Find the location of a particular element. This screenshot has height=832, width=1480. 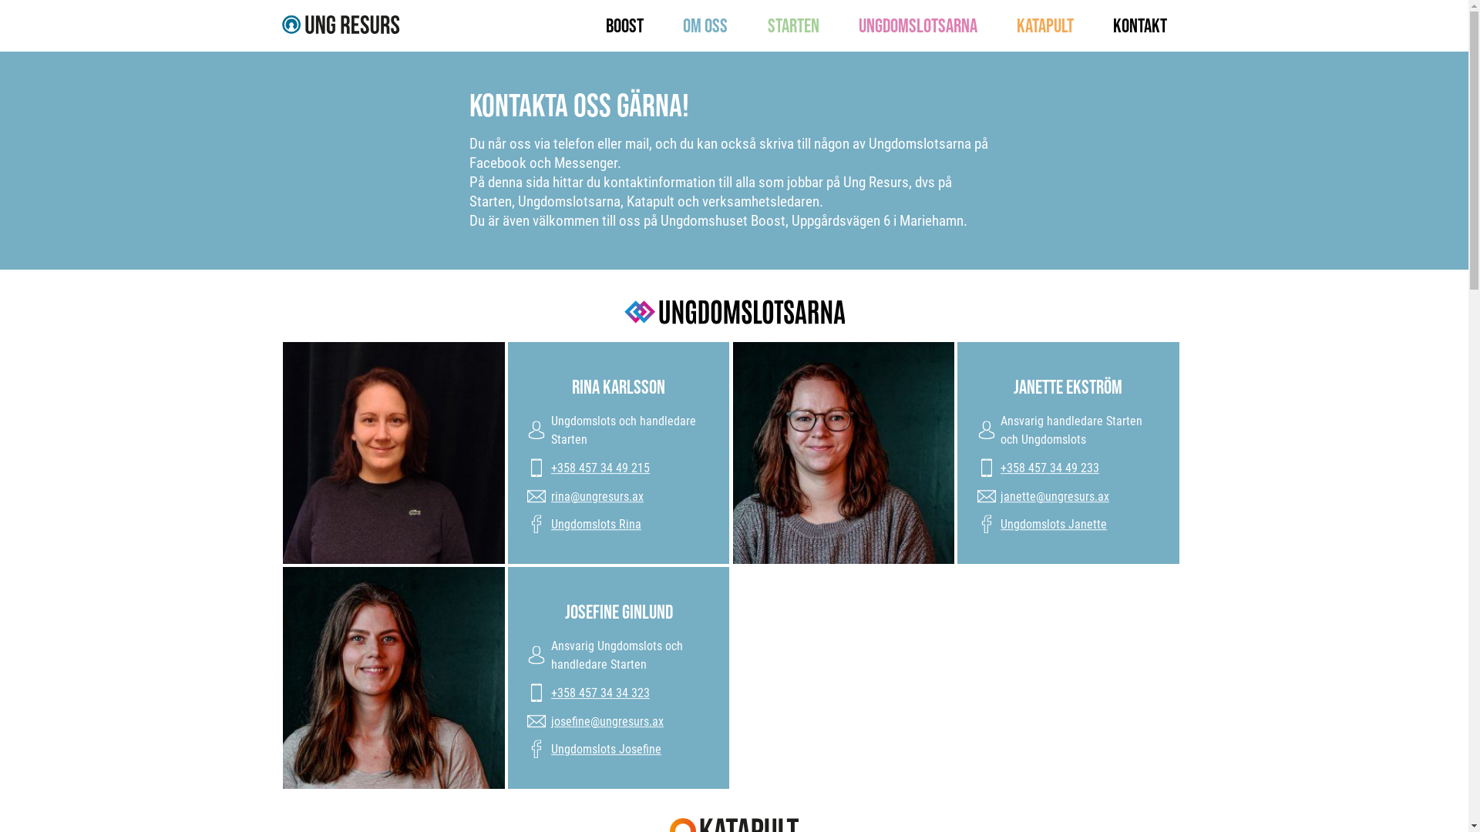

janette@ungresurs.ax is located at coordinates (1044, 496).